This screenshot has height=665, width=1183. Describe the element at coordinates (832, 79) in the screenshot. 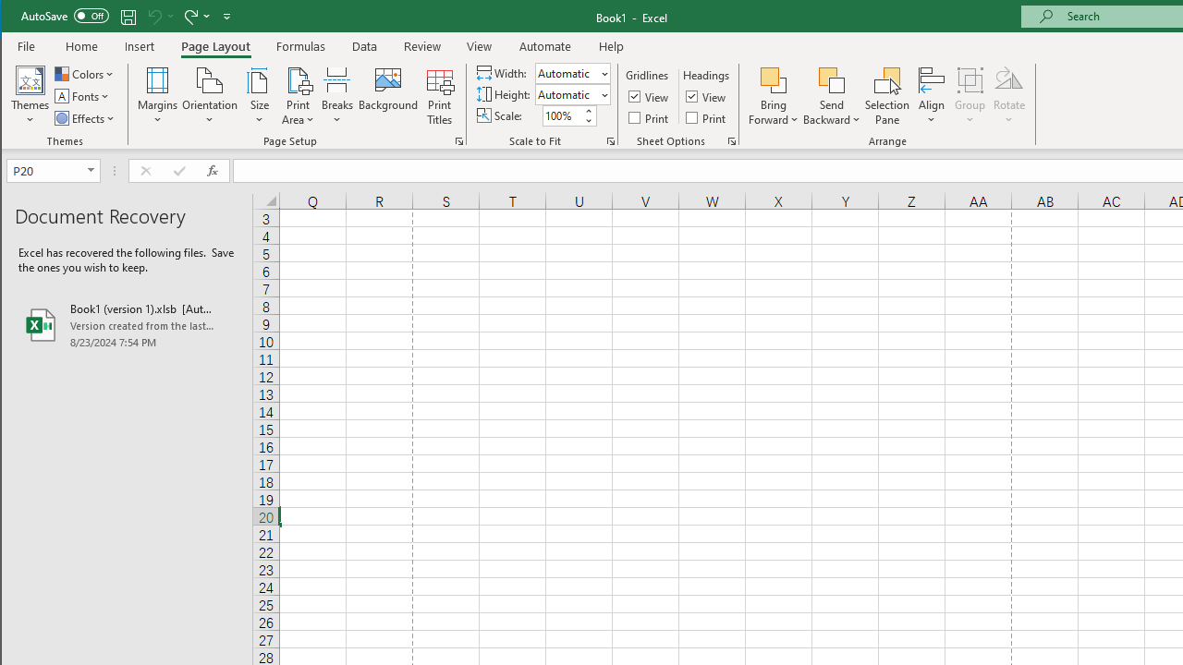

I see `Send Backward` at that location.